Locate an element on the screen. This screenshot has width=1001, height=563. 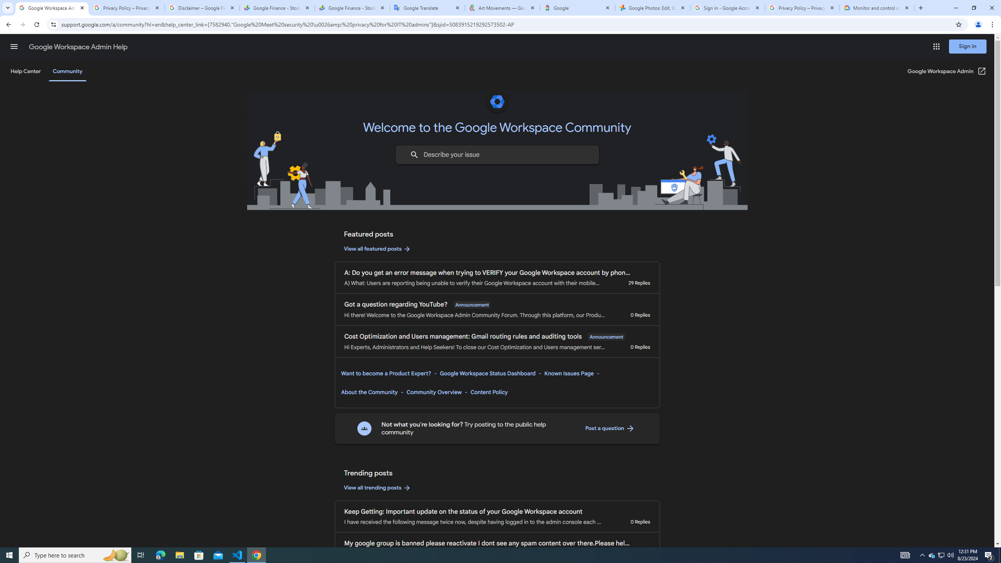
Known Issues Page is located at coordinates (569, 373).